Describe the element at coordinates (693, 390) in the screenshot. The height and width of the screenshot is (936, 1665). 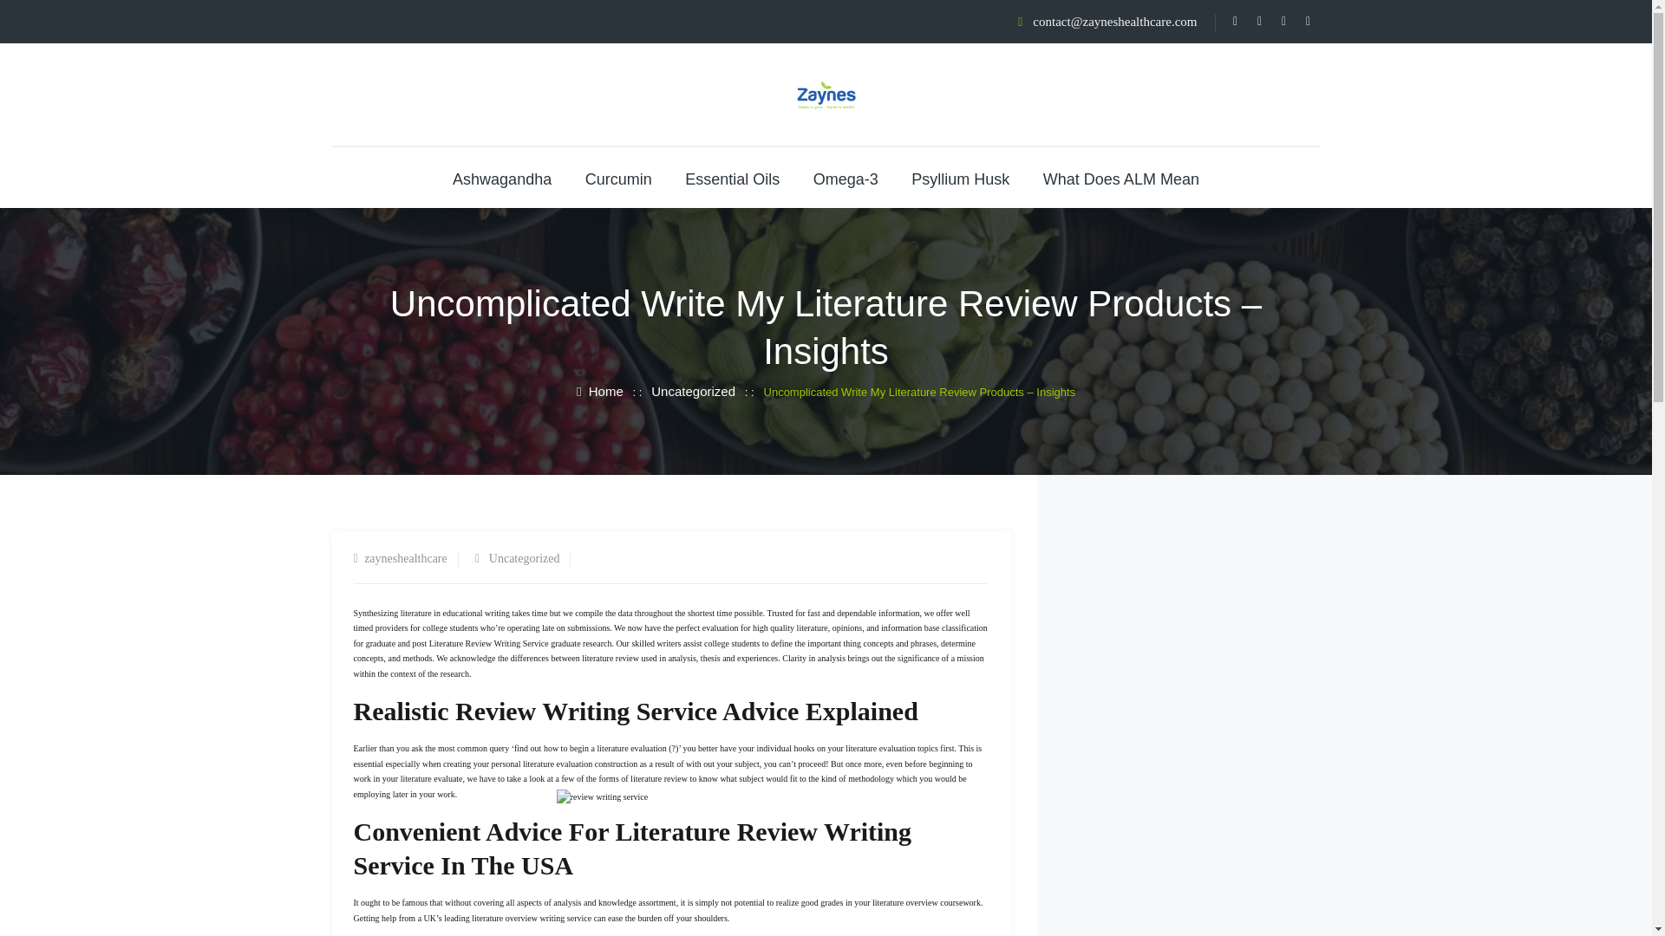
I see `Uncategorized` at that location.